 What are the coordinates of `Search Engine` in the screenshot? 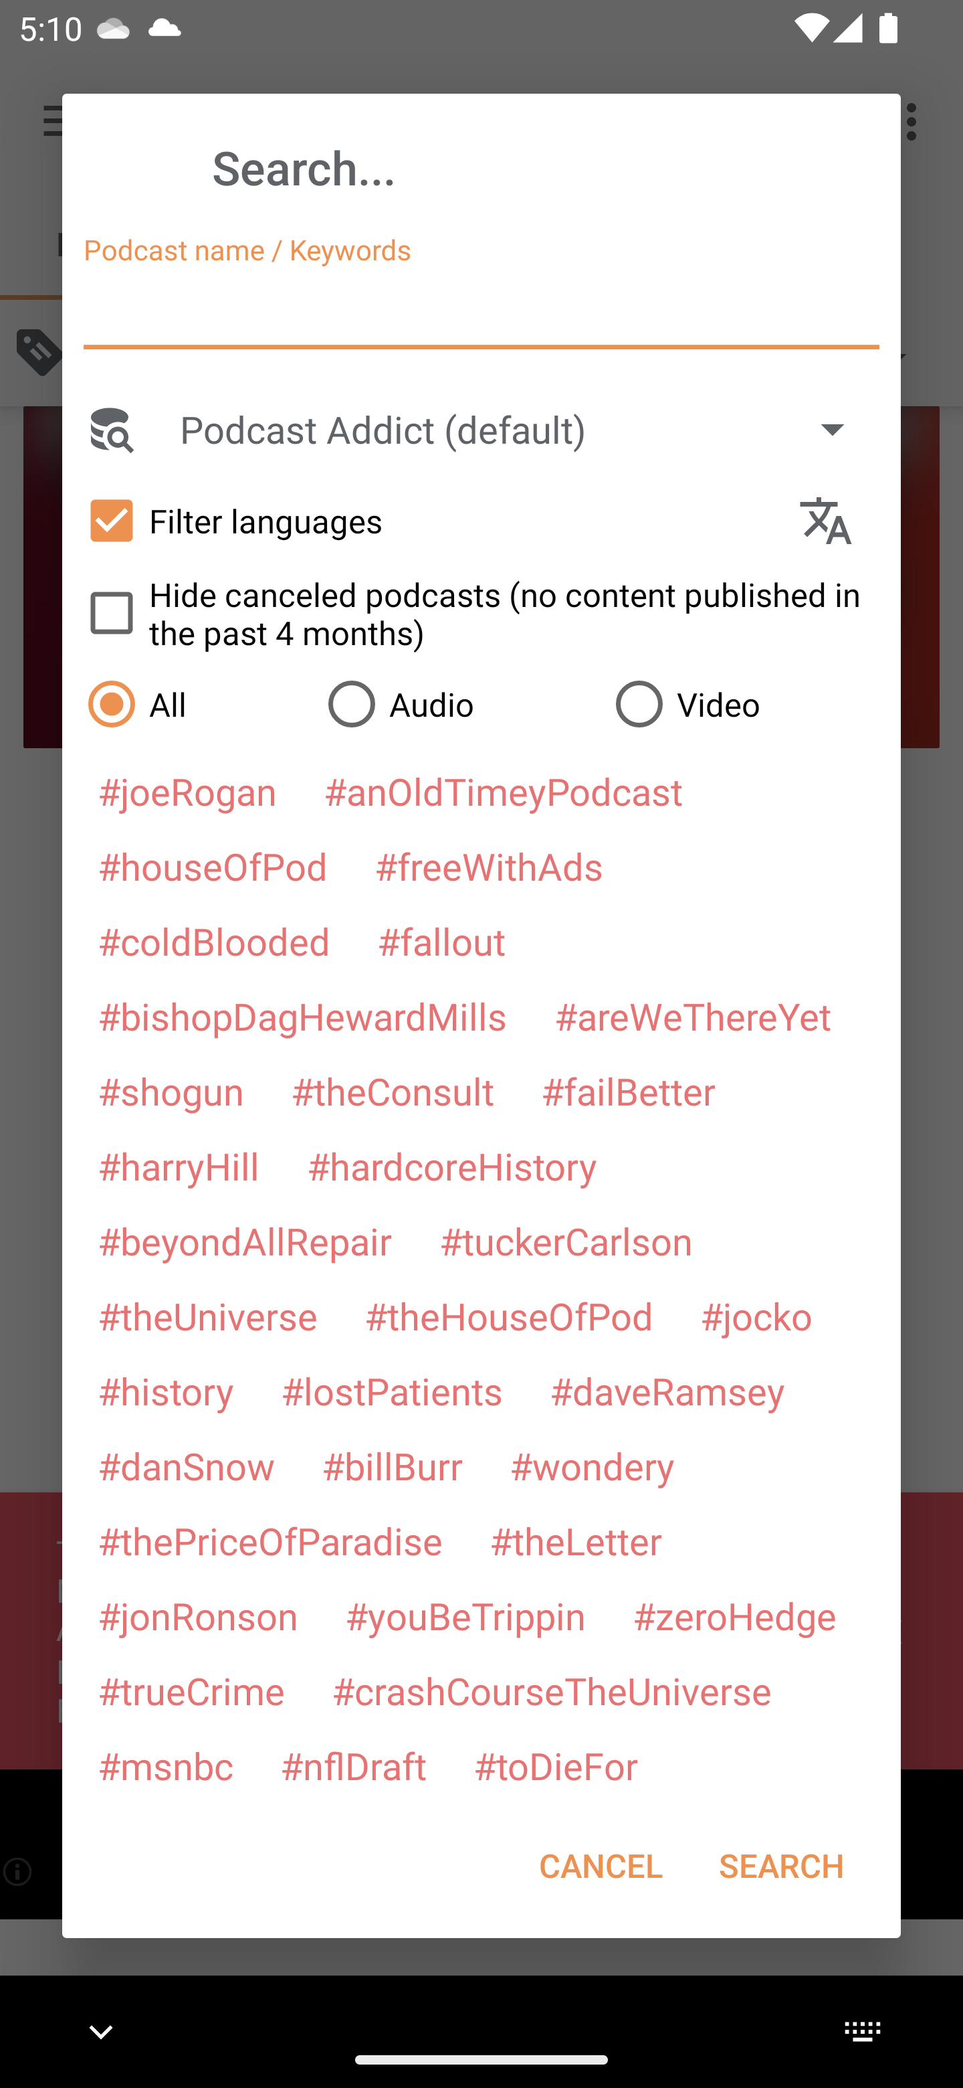 It's located at (110, 429).